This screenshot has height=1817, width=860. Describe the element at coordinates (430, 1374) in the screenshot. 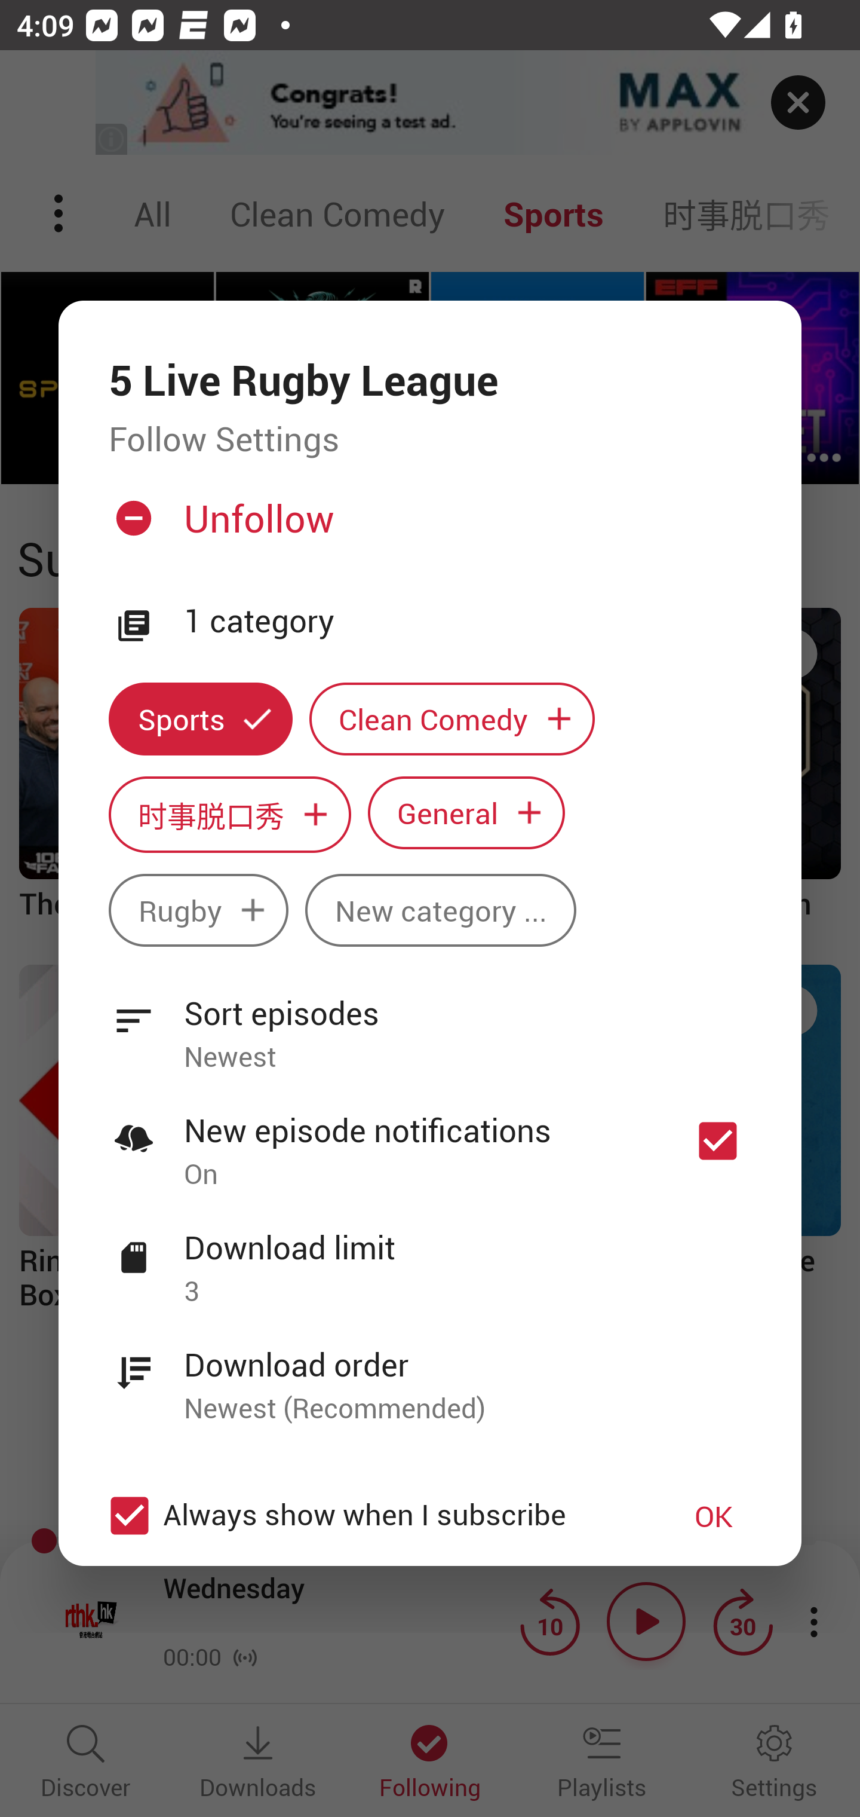

I see `Download order Newest (Recommended)` at that location.